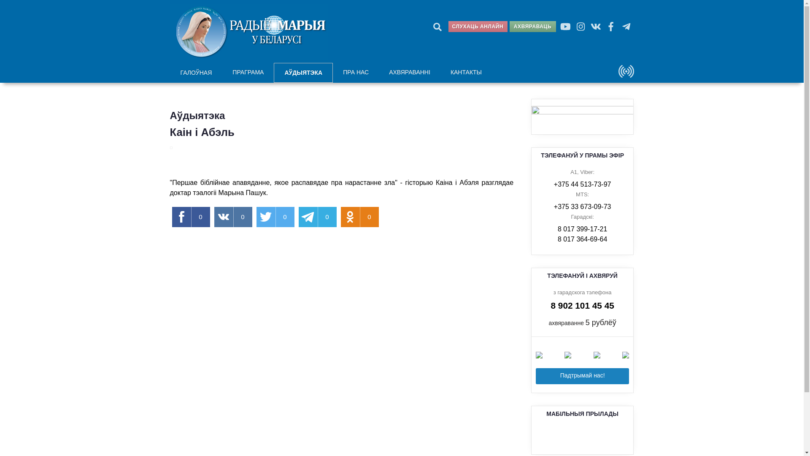 Image resolution: width=810 pixels, height=456 pixels. What do you see at coordinates (596, 27) in the screenshot?
I see `VK` at bounding box center [596, 27].